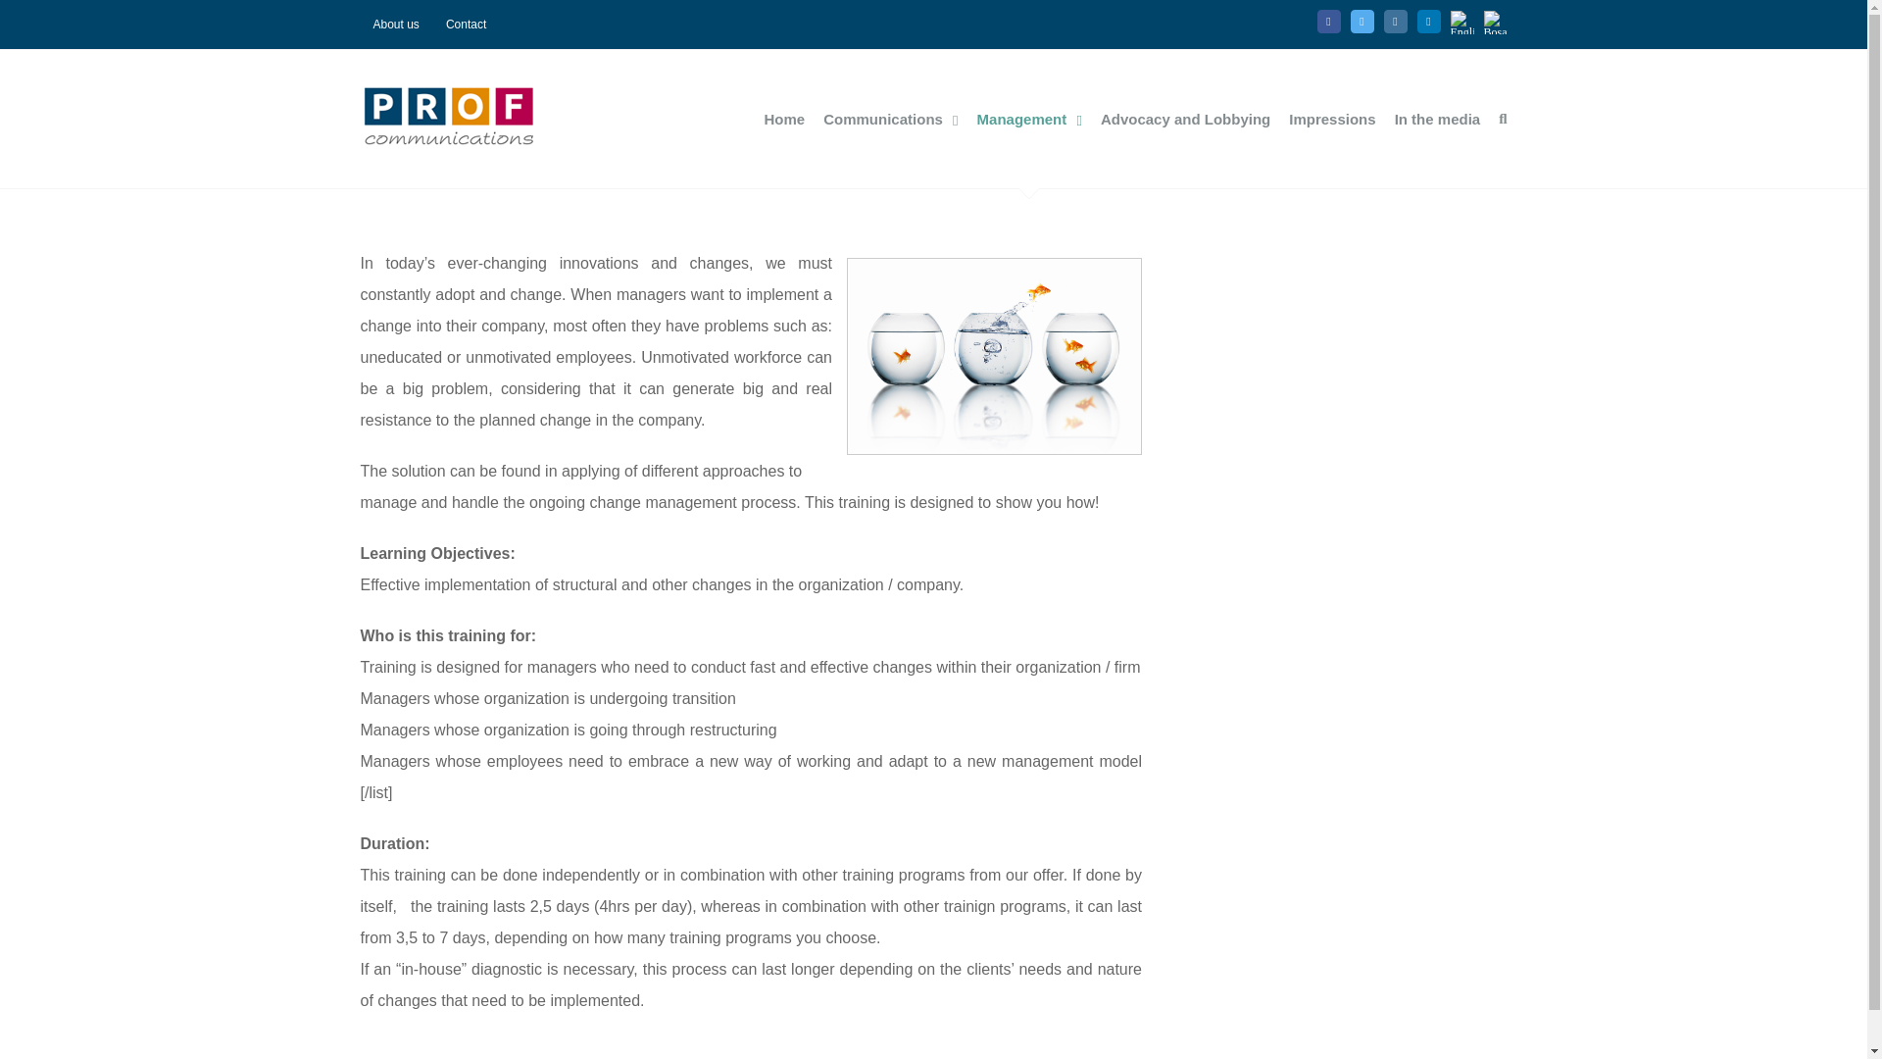  What do you see at coordinates (1462, 22) in the screenshot?
I see `English` at bounding box center [1462, 22].